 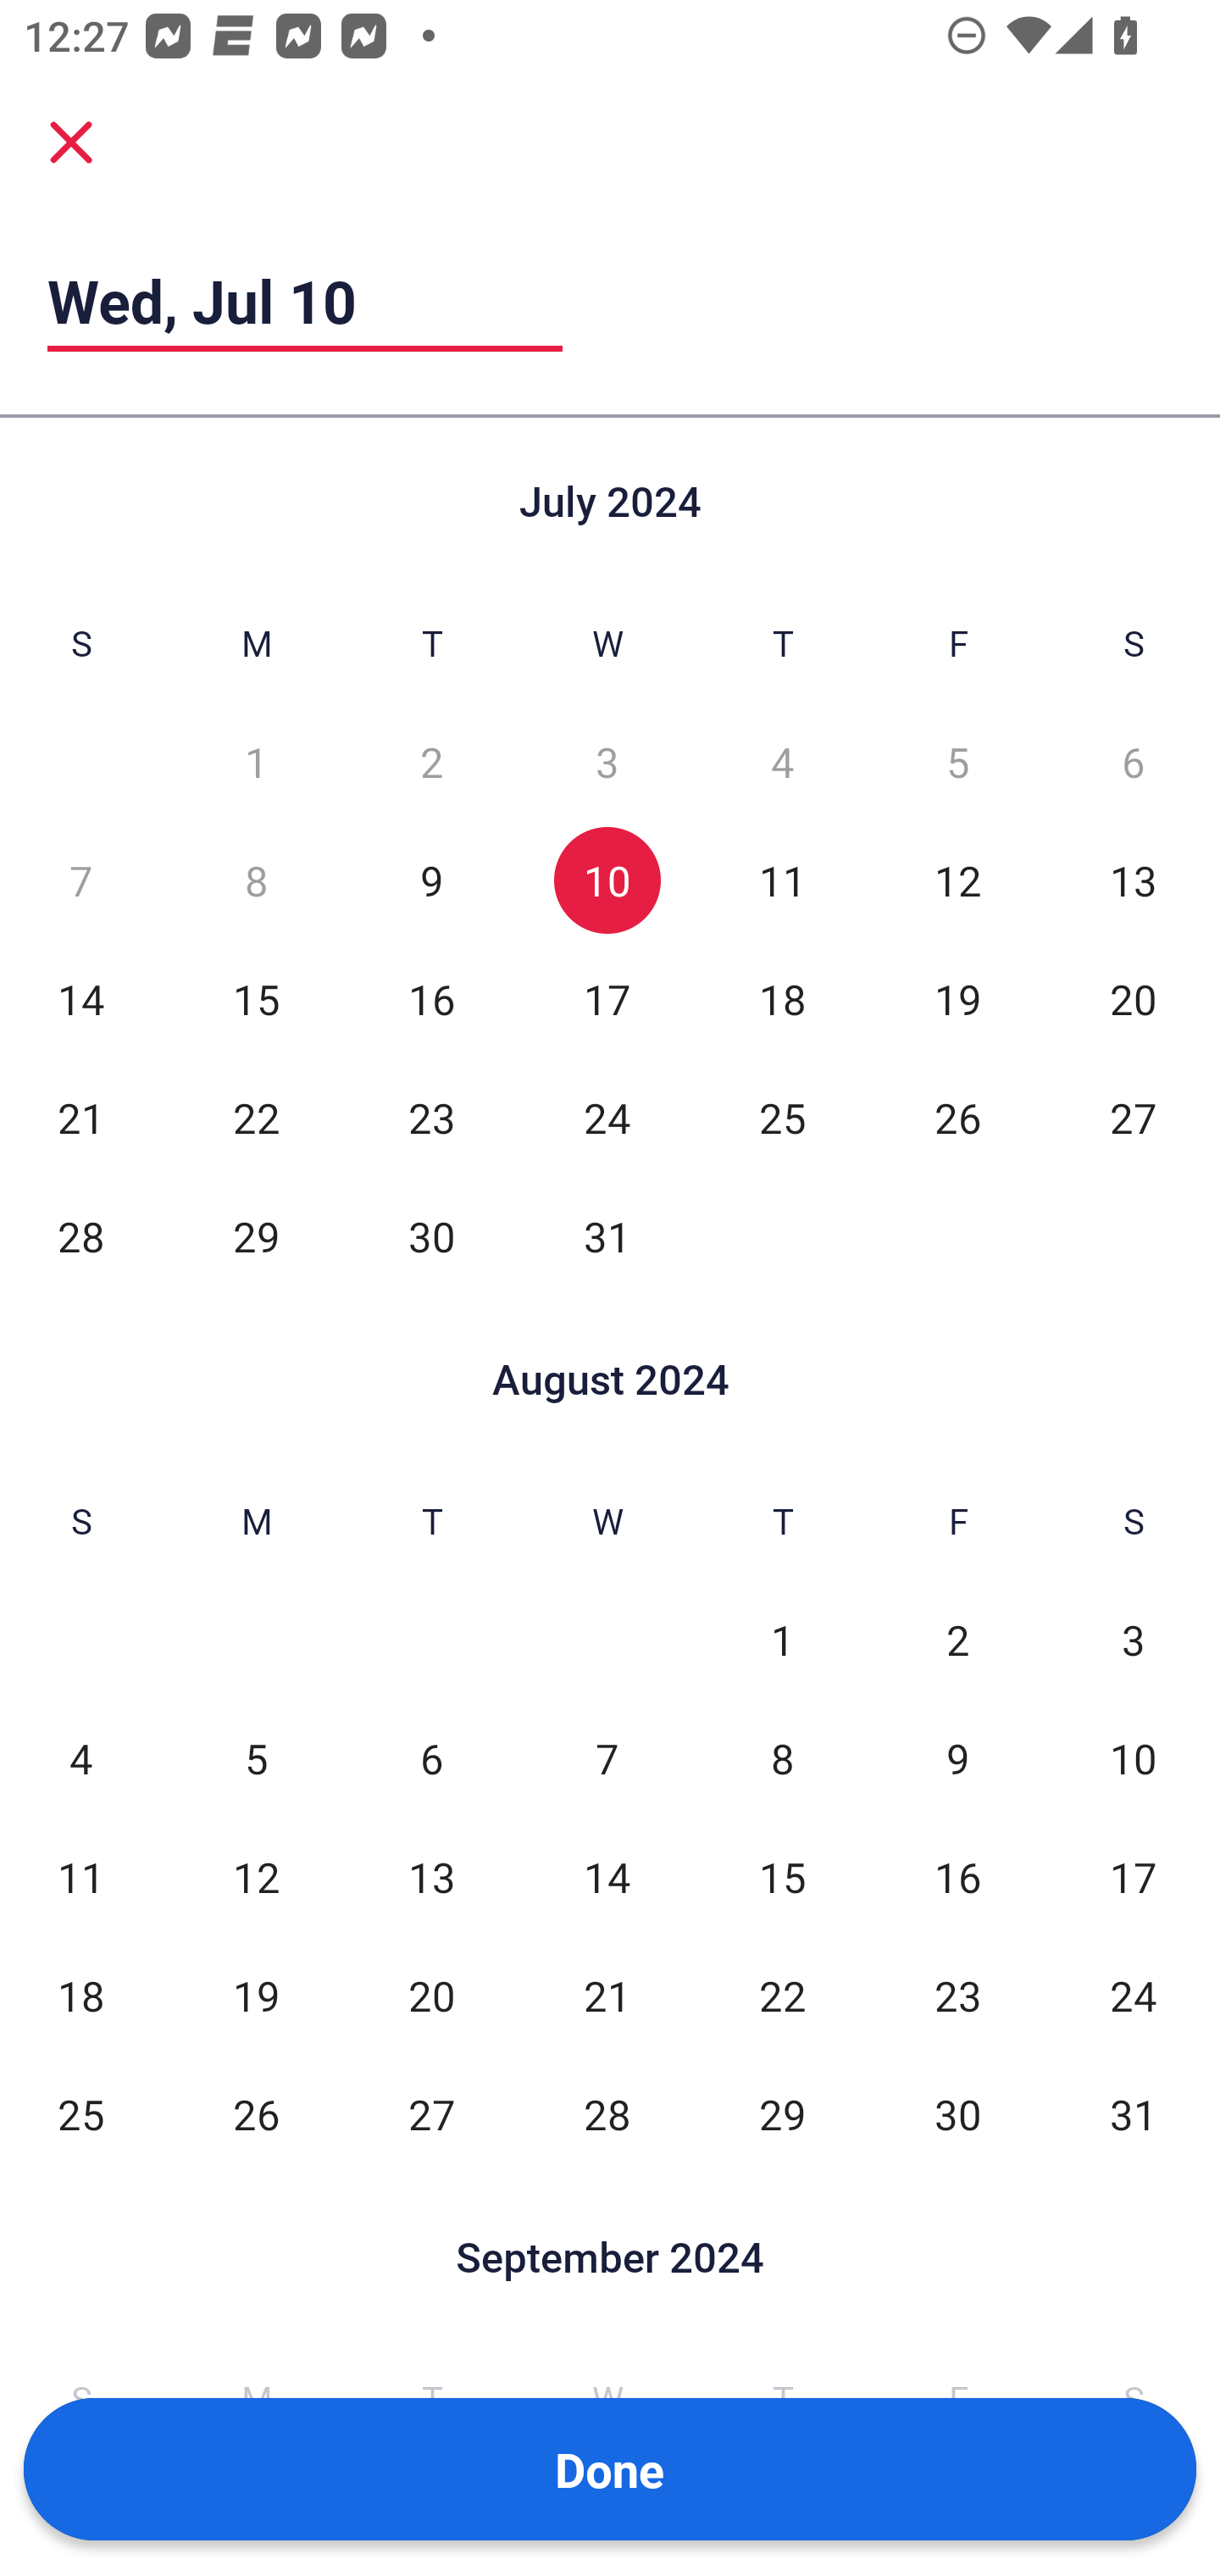 What do you see at coordinates (1134, 762) in the screenshot?
I see `6 Sat, Jul 6, Not Selected` at bounding box center [1134, 762].